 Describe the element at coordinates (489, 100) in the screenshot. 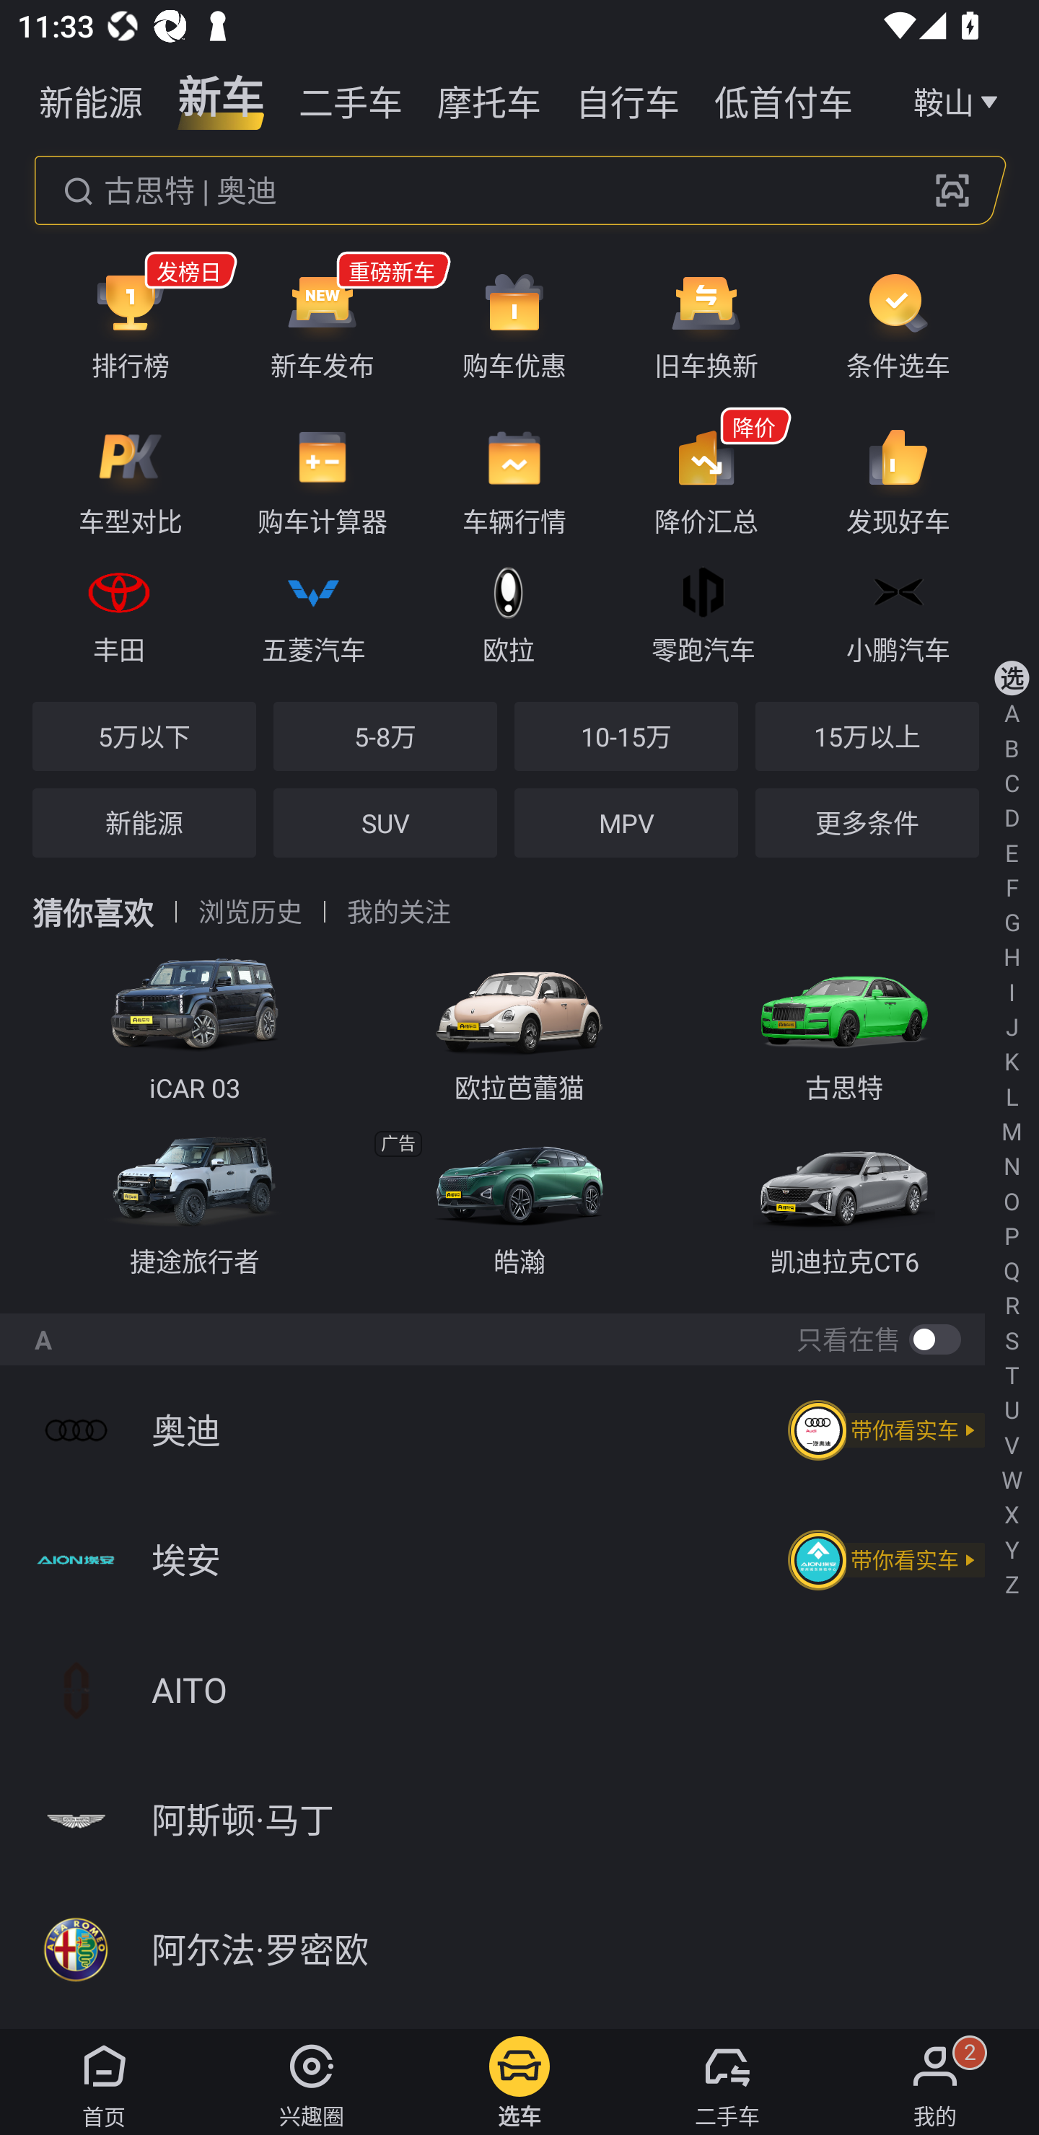

I see `摩托车` at that location.